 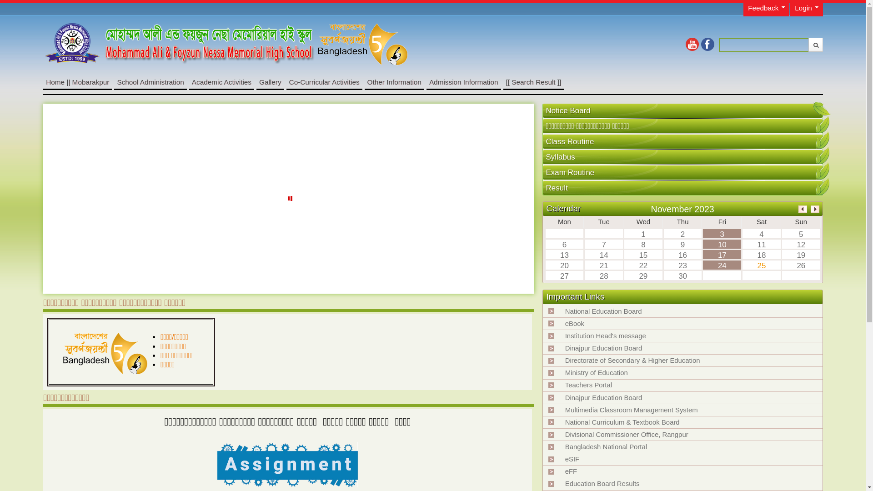 What do you see at coordinates (604, 311) in the screenshot?
I see `National Education Board` at bounding box center [604, 311].